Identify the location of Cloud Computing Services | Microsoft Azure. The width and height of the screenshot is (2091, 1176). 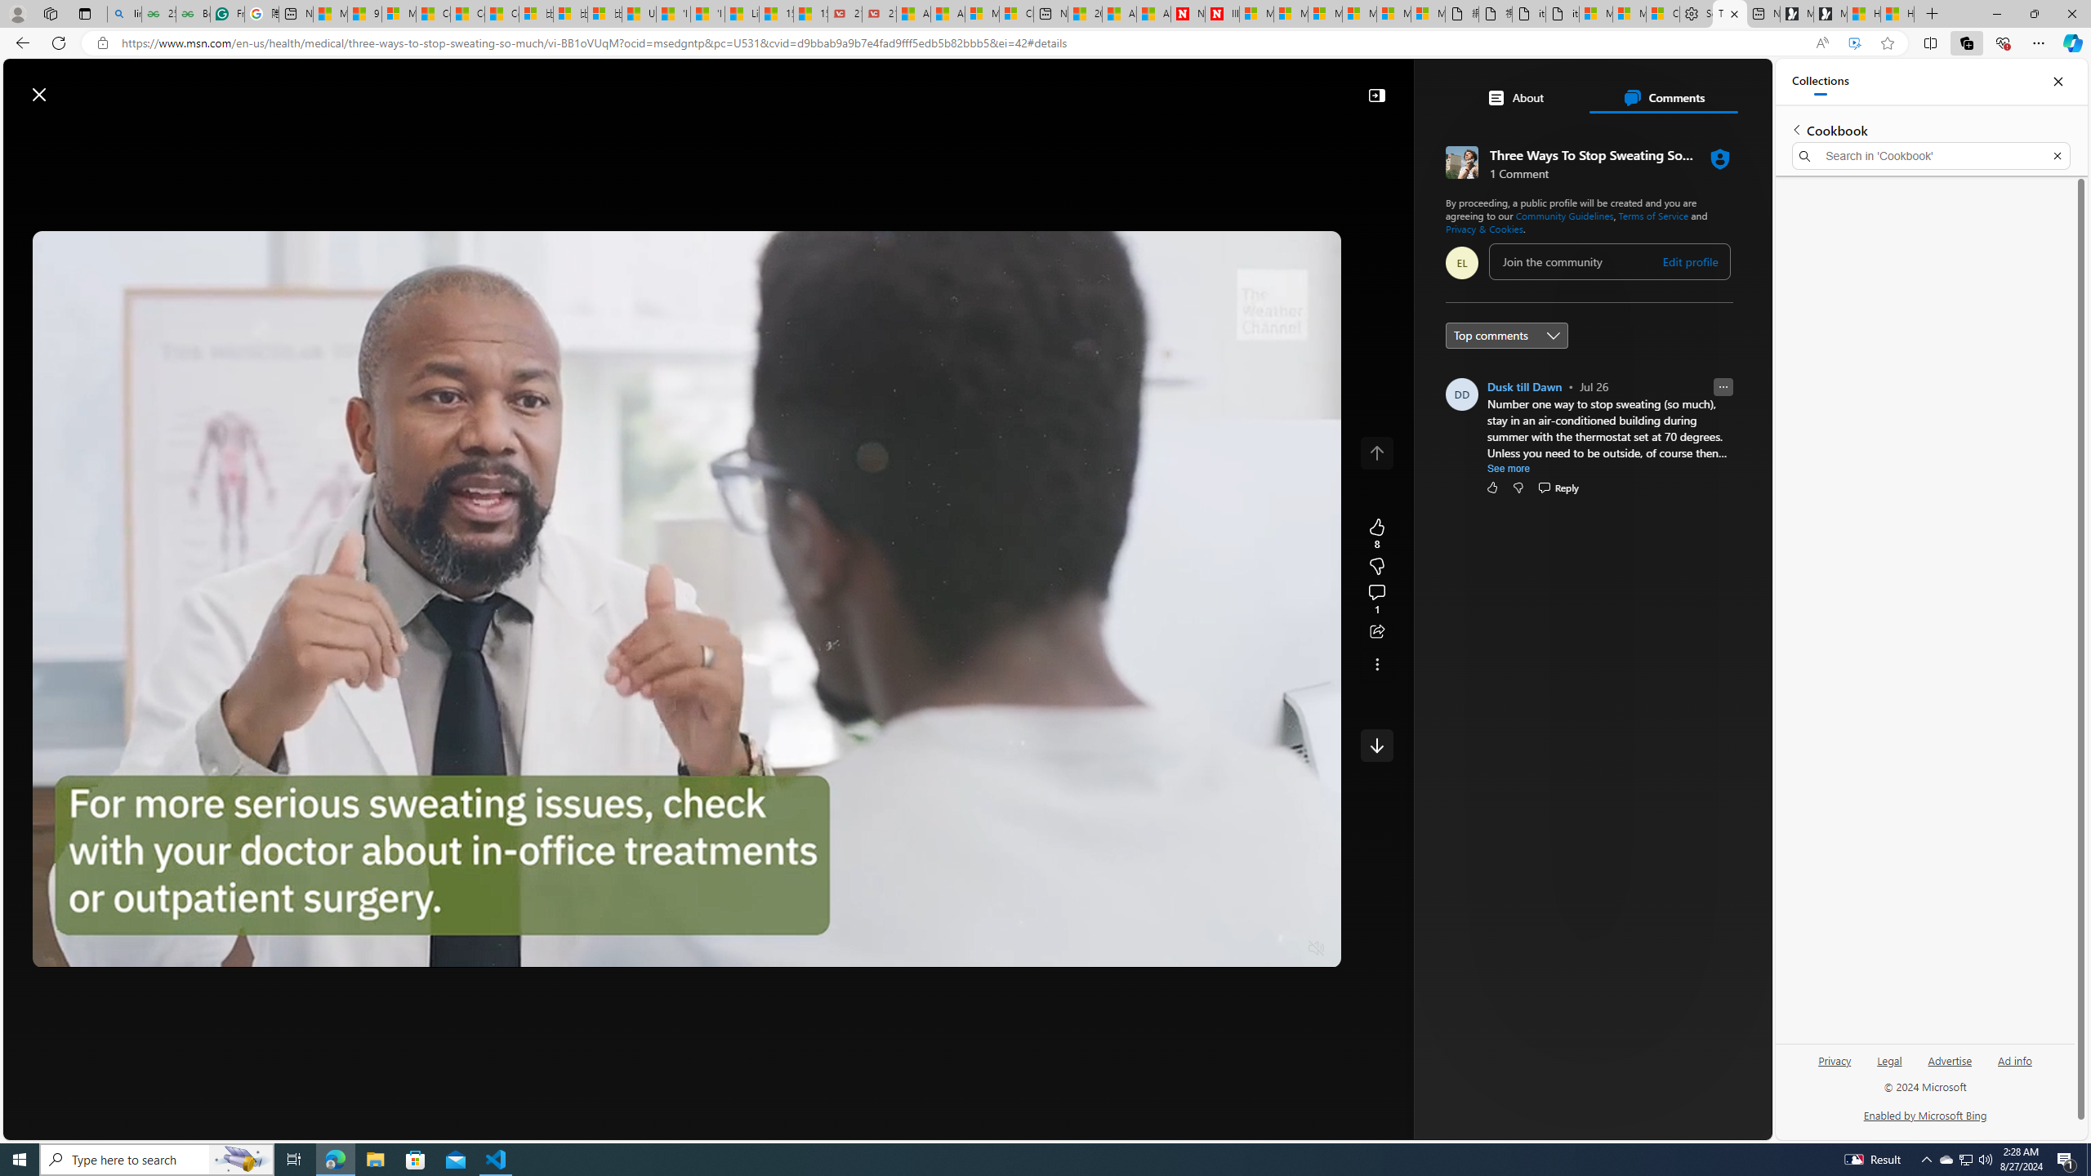
(1017, 14).